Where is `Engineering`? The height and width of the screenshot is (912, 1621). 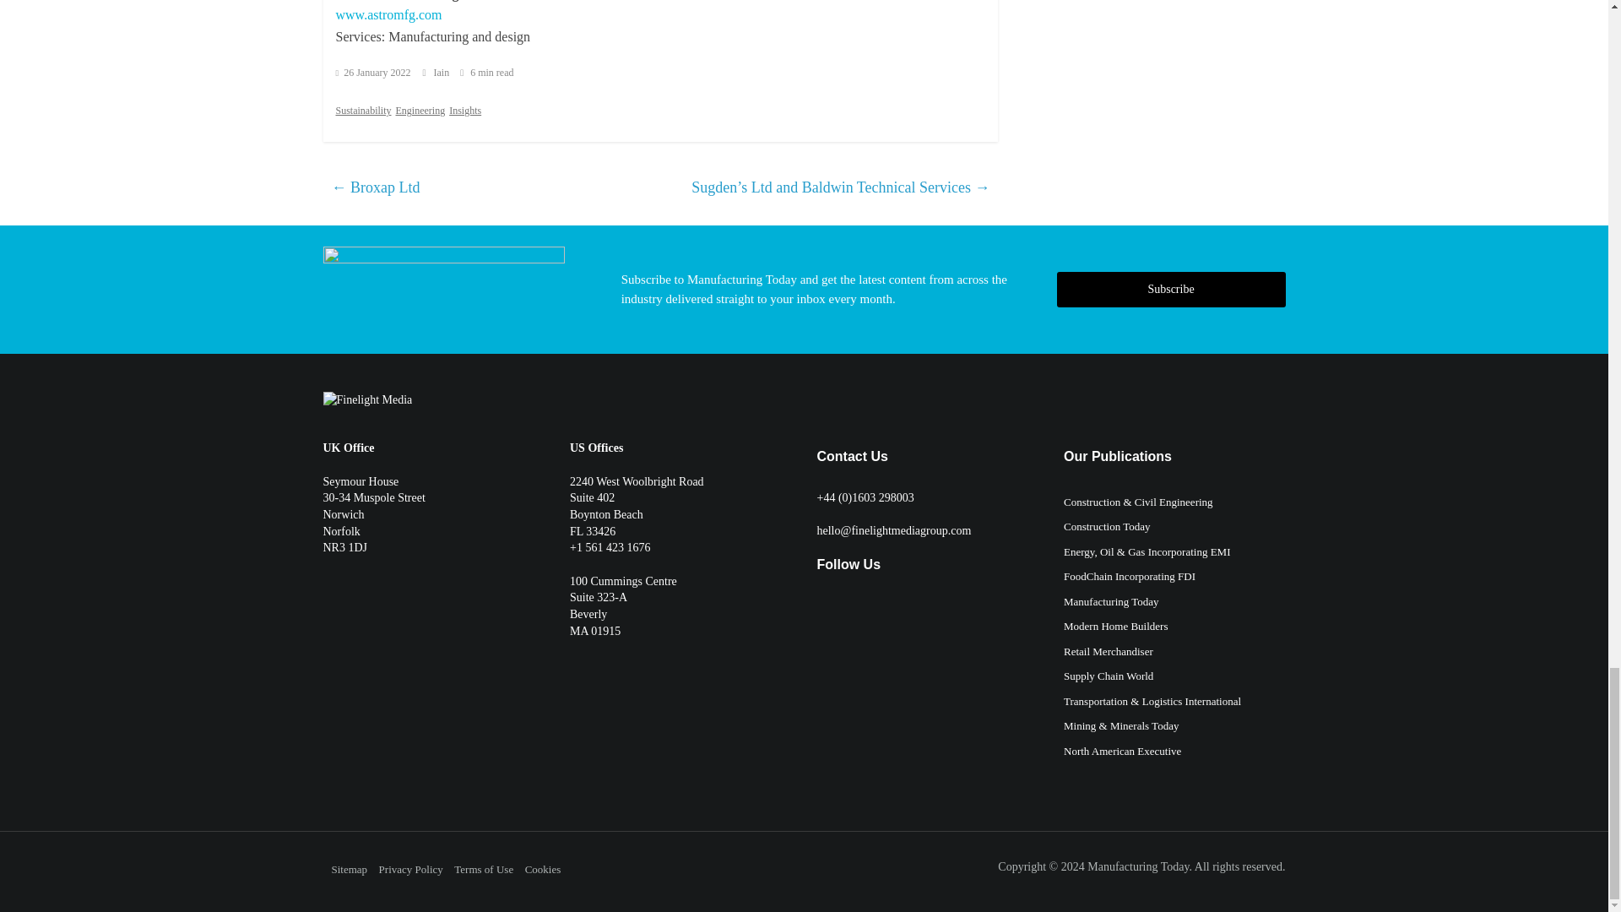 Engineering is located at coordinates (420, 111).